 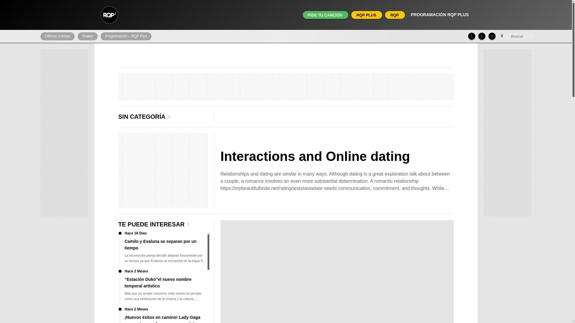 I want to click on RQP, so click(x=394, y=15).